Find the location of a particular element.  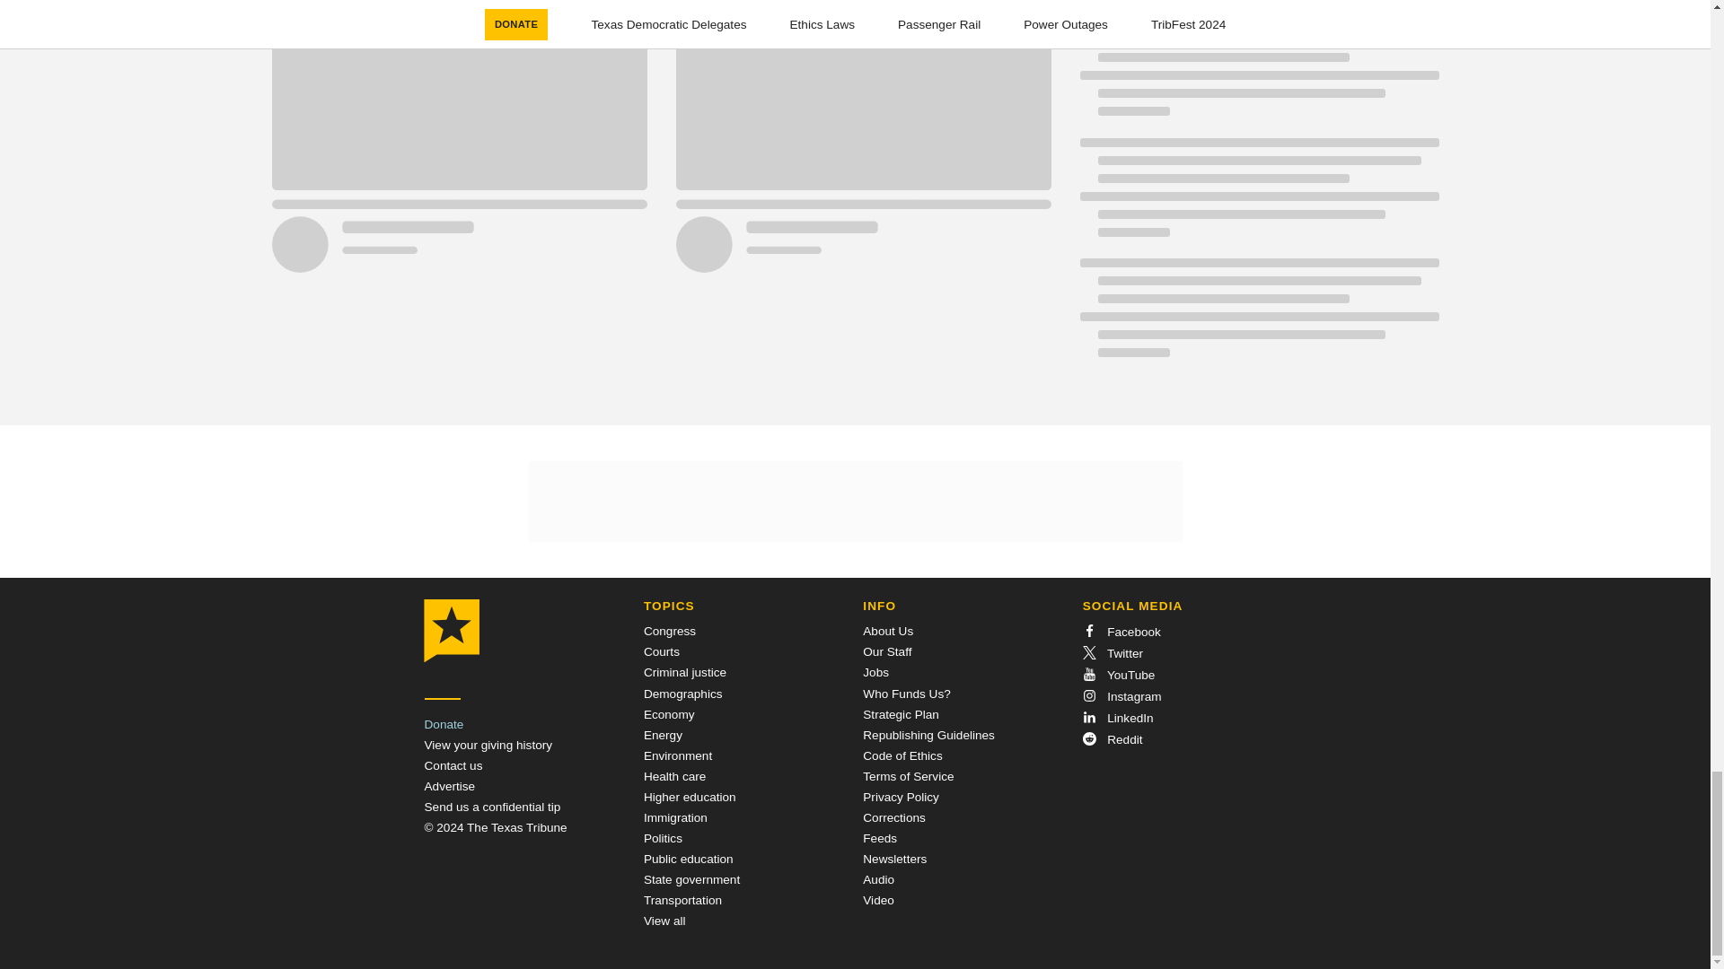

Strategic Plan is located at coordinates (902, 714).